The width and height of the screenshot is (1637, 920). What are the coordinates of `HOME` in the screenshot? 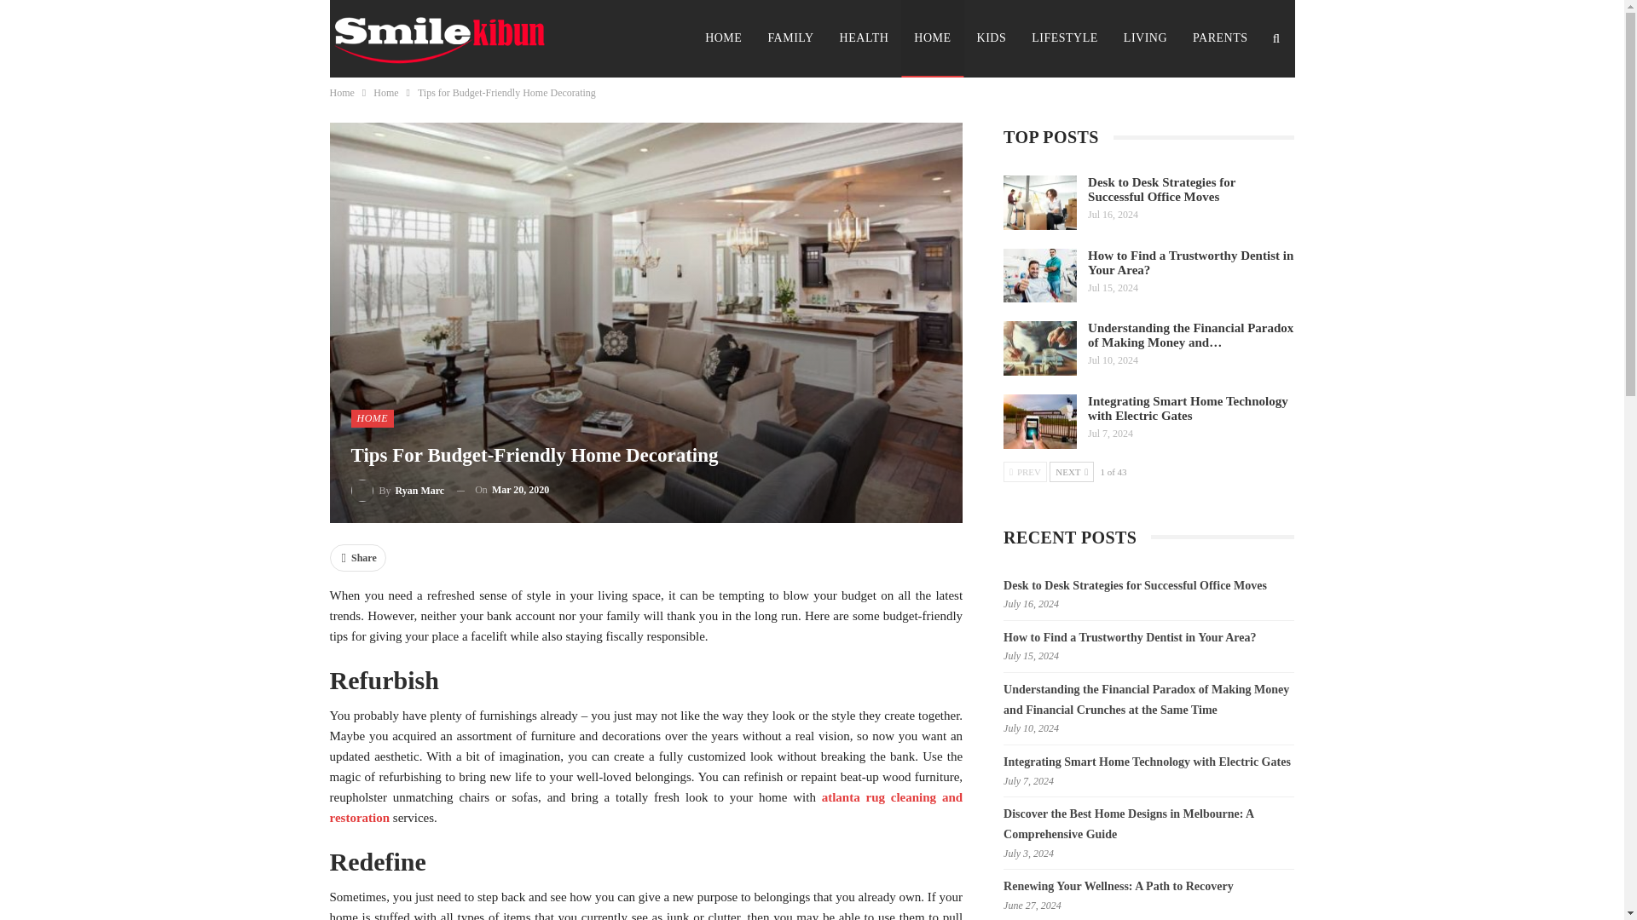 It's located at (373, 417).